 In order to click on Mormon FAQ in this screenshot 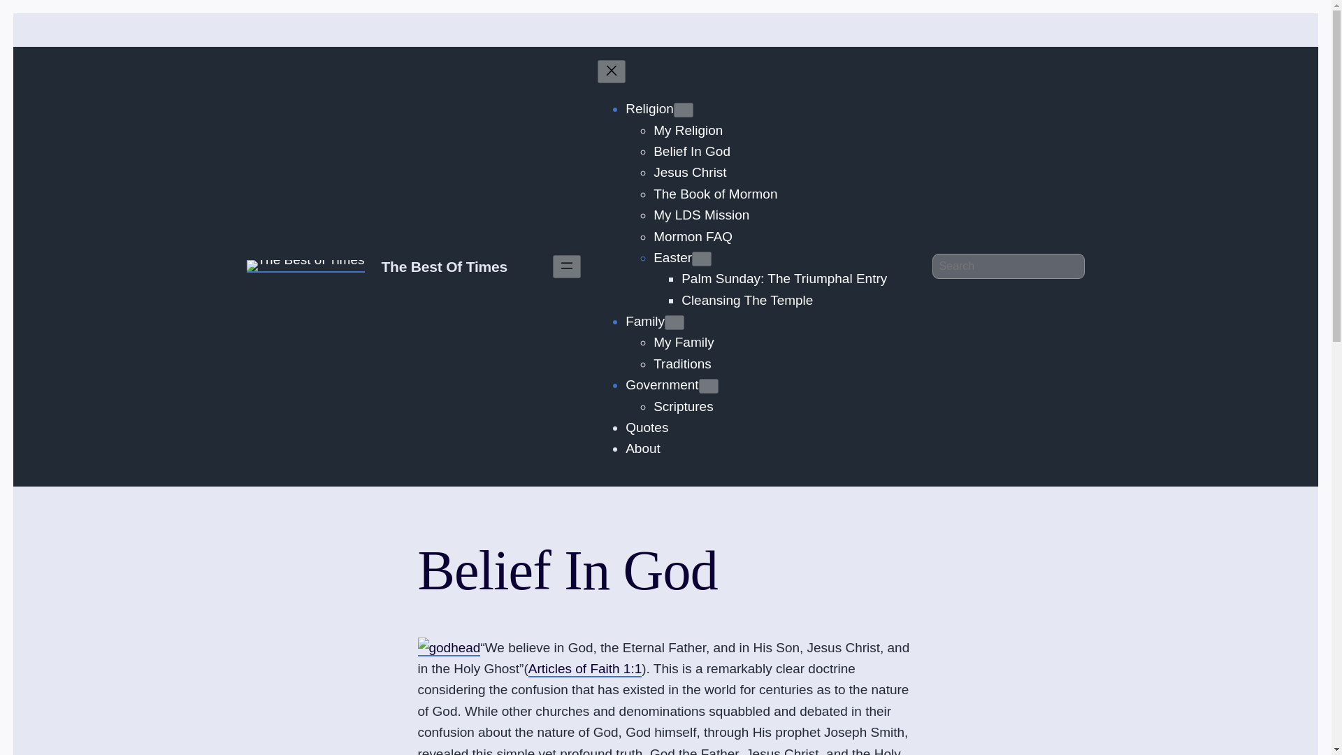, I will do `click(693, 238)`.